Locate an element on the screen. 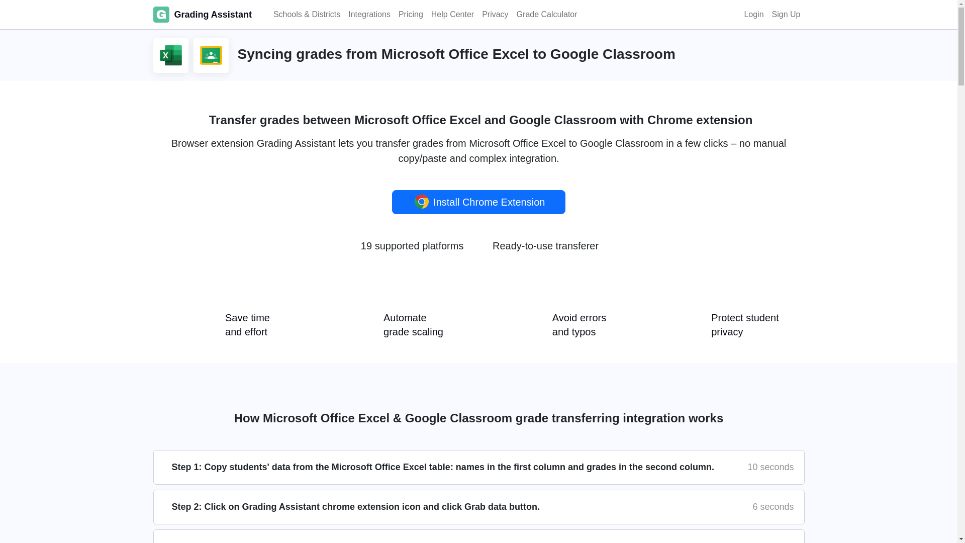 The width and height of the screenshot is (965, 543). Privacy is located at coordinates (495, 14).